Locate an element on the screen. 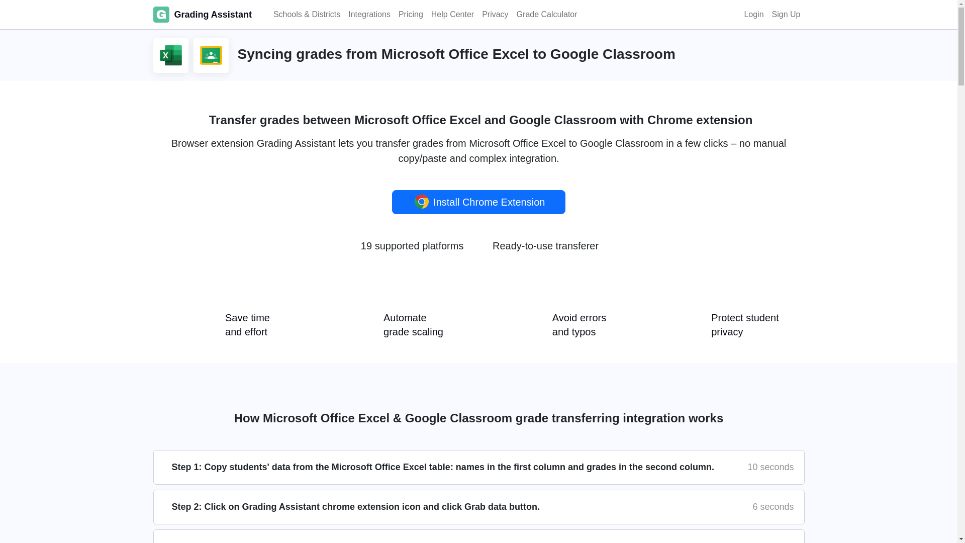 The width and height of the screenshot is (965, 543). Privacy is located at coordinates (495, 14).